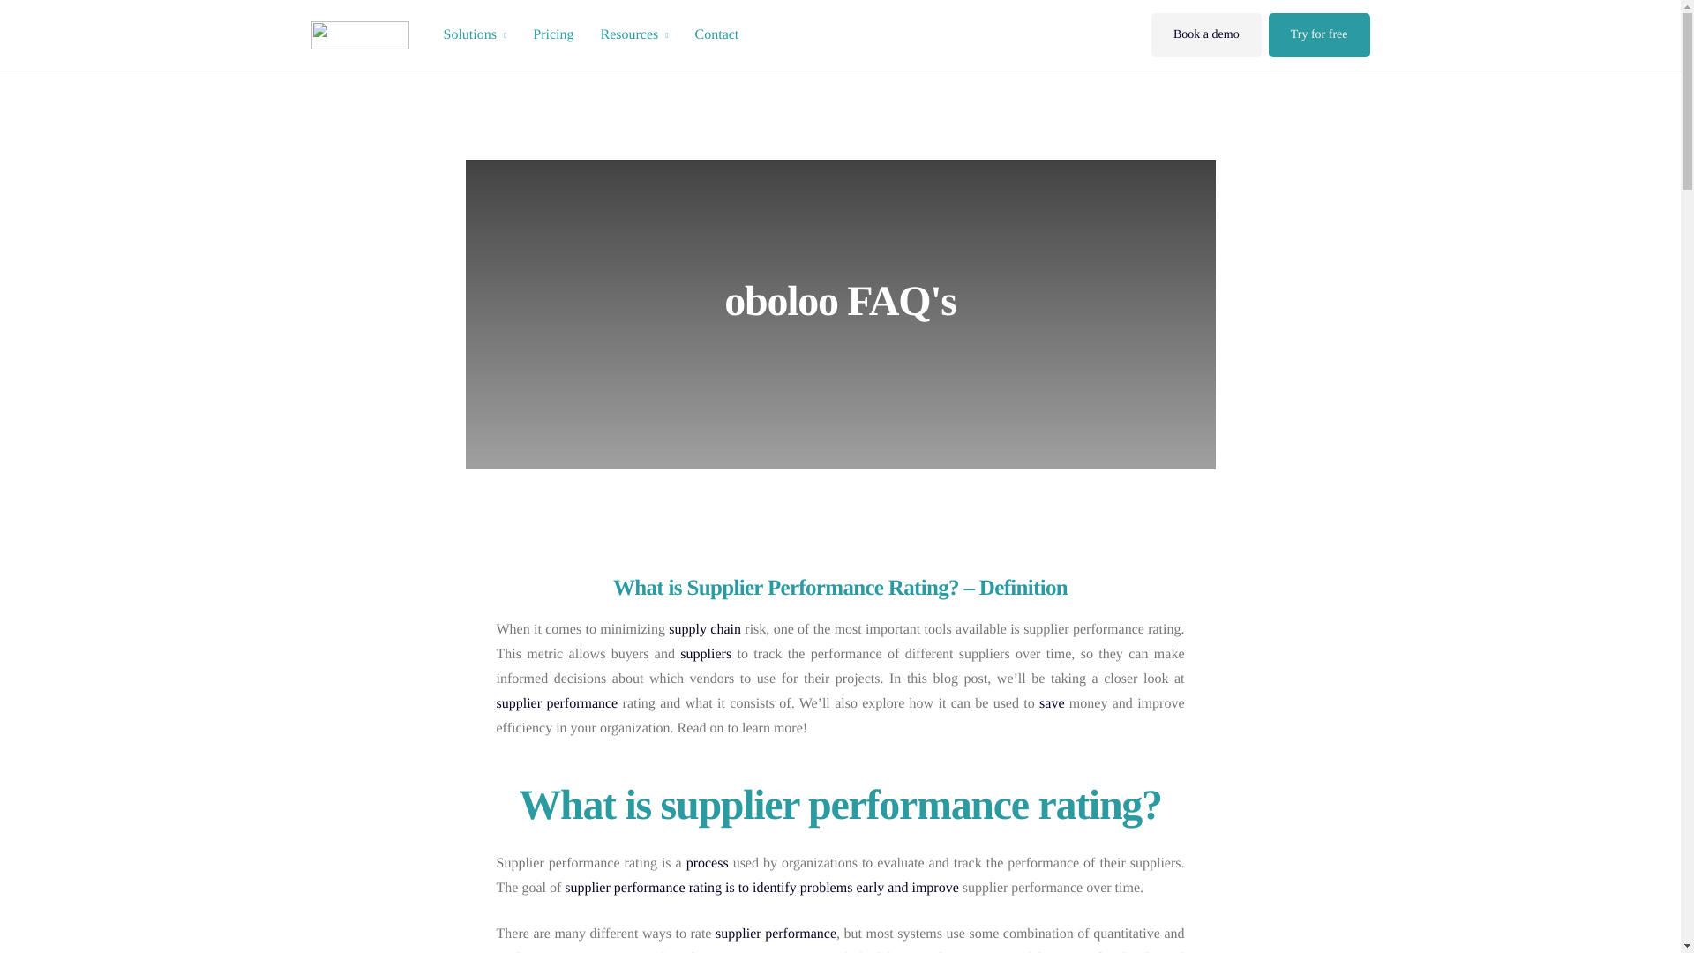 The height and width of the screenshot is (953, 1694). What do you see at coordinates (707, 863) in the screenshot?
I see `process` at bounding box center [707, 863].